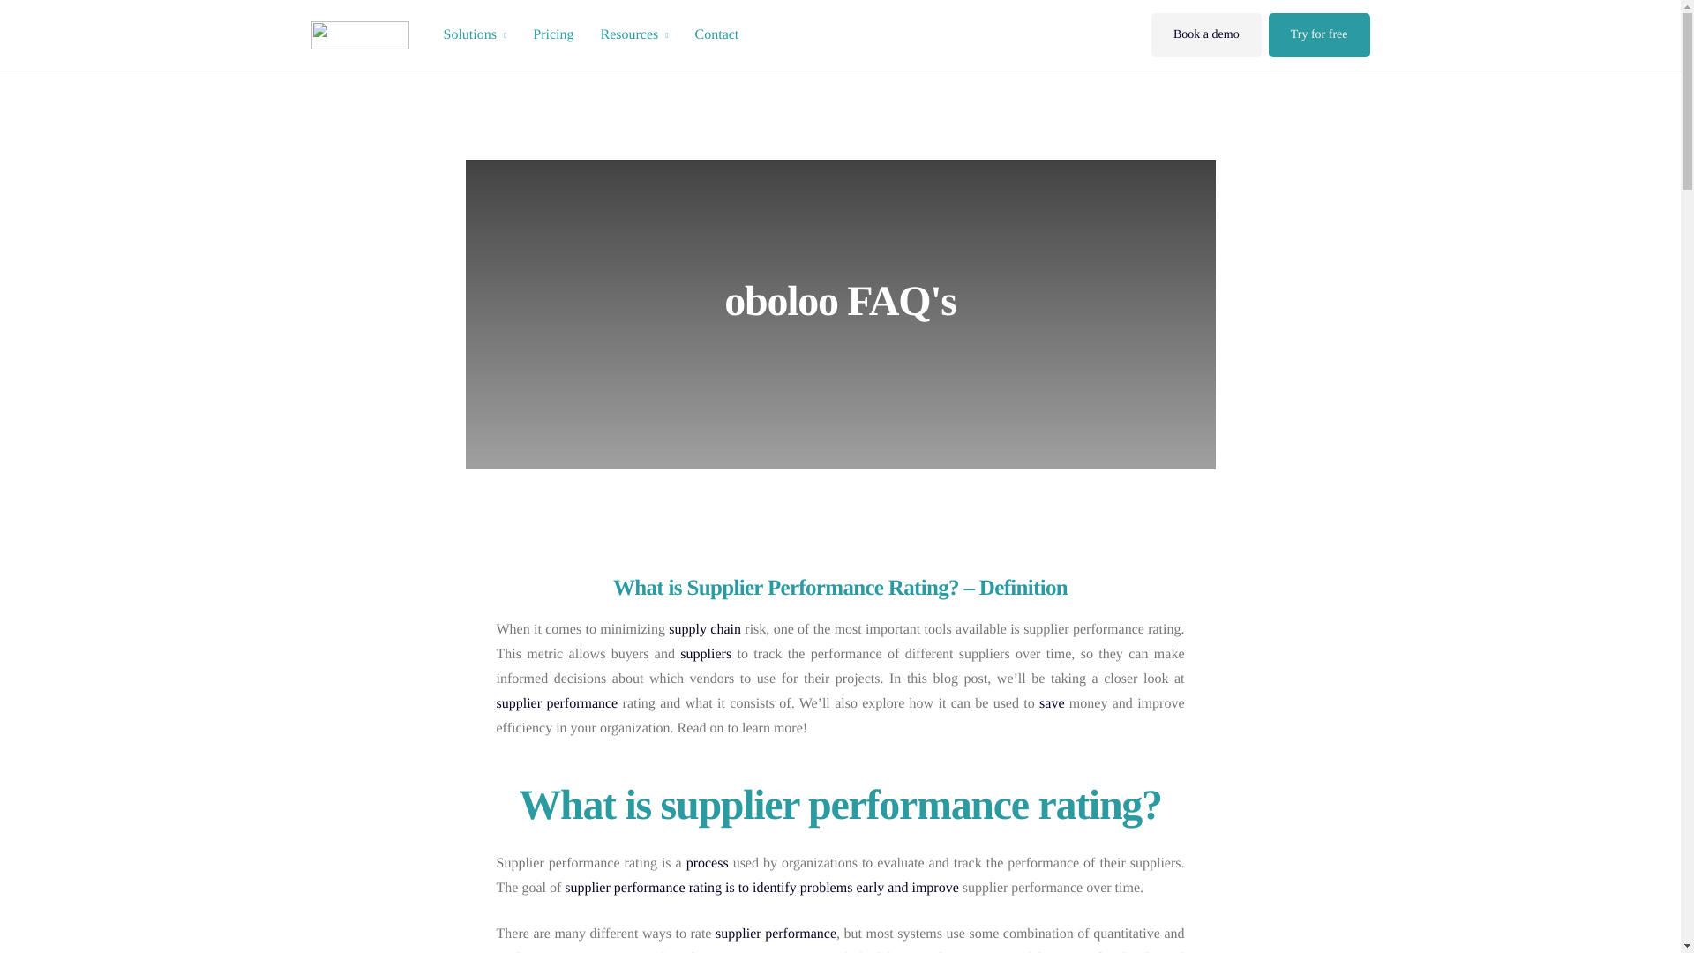 The height and width of the screenshot is (953, 1694). What do you see at coordinates (707, 863) in the screenshot?
I see `process` at bounding box center [707, 863].